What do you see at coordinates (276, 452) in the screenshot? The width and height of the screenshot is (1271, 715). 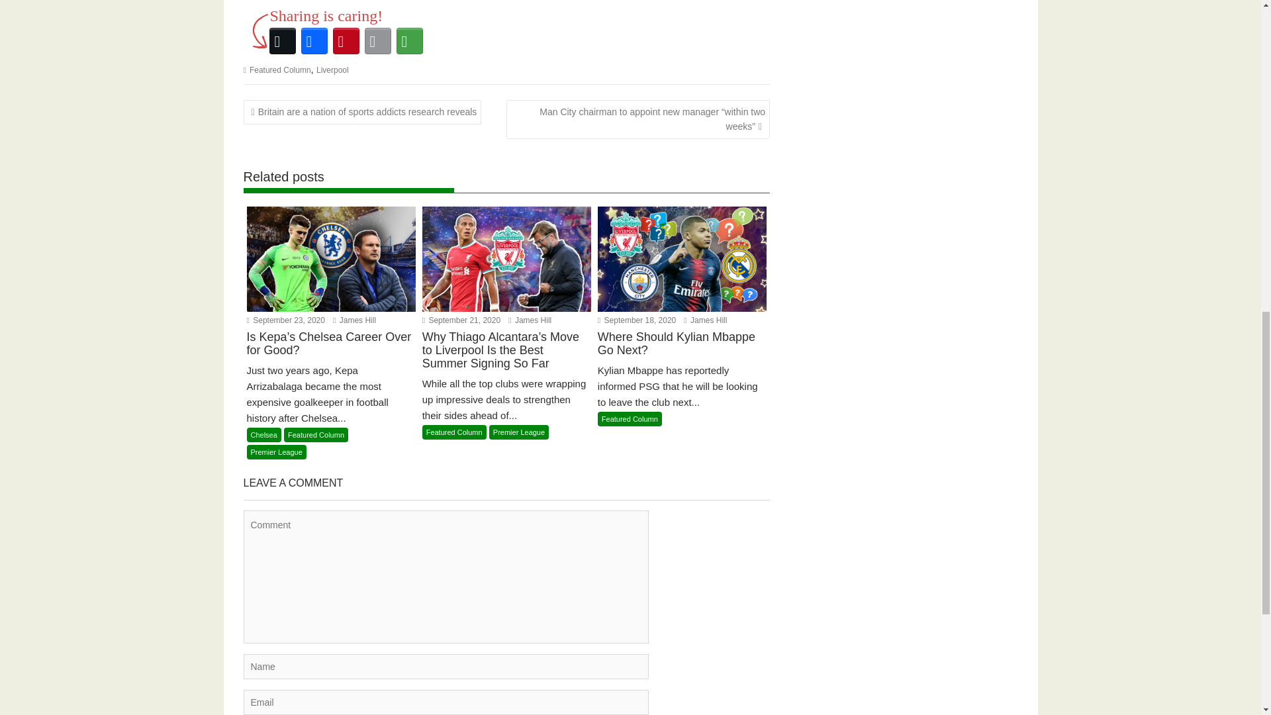 I see `Premier League` at bounding box center [276, 452].